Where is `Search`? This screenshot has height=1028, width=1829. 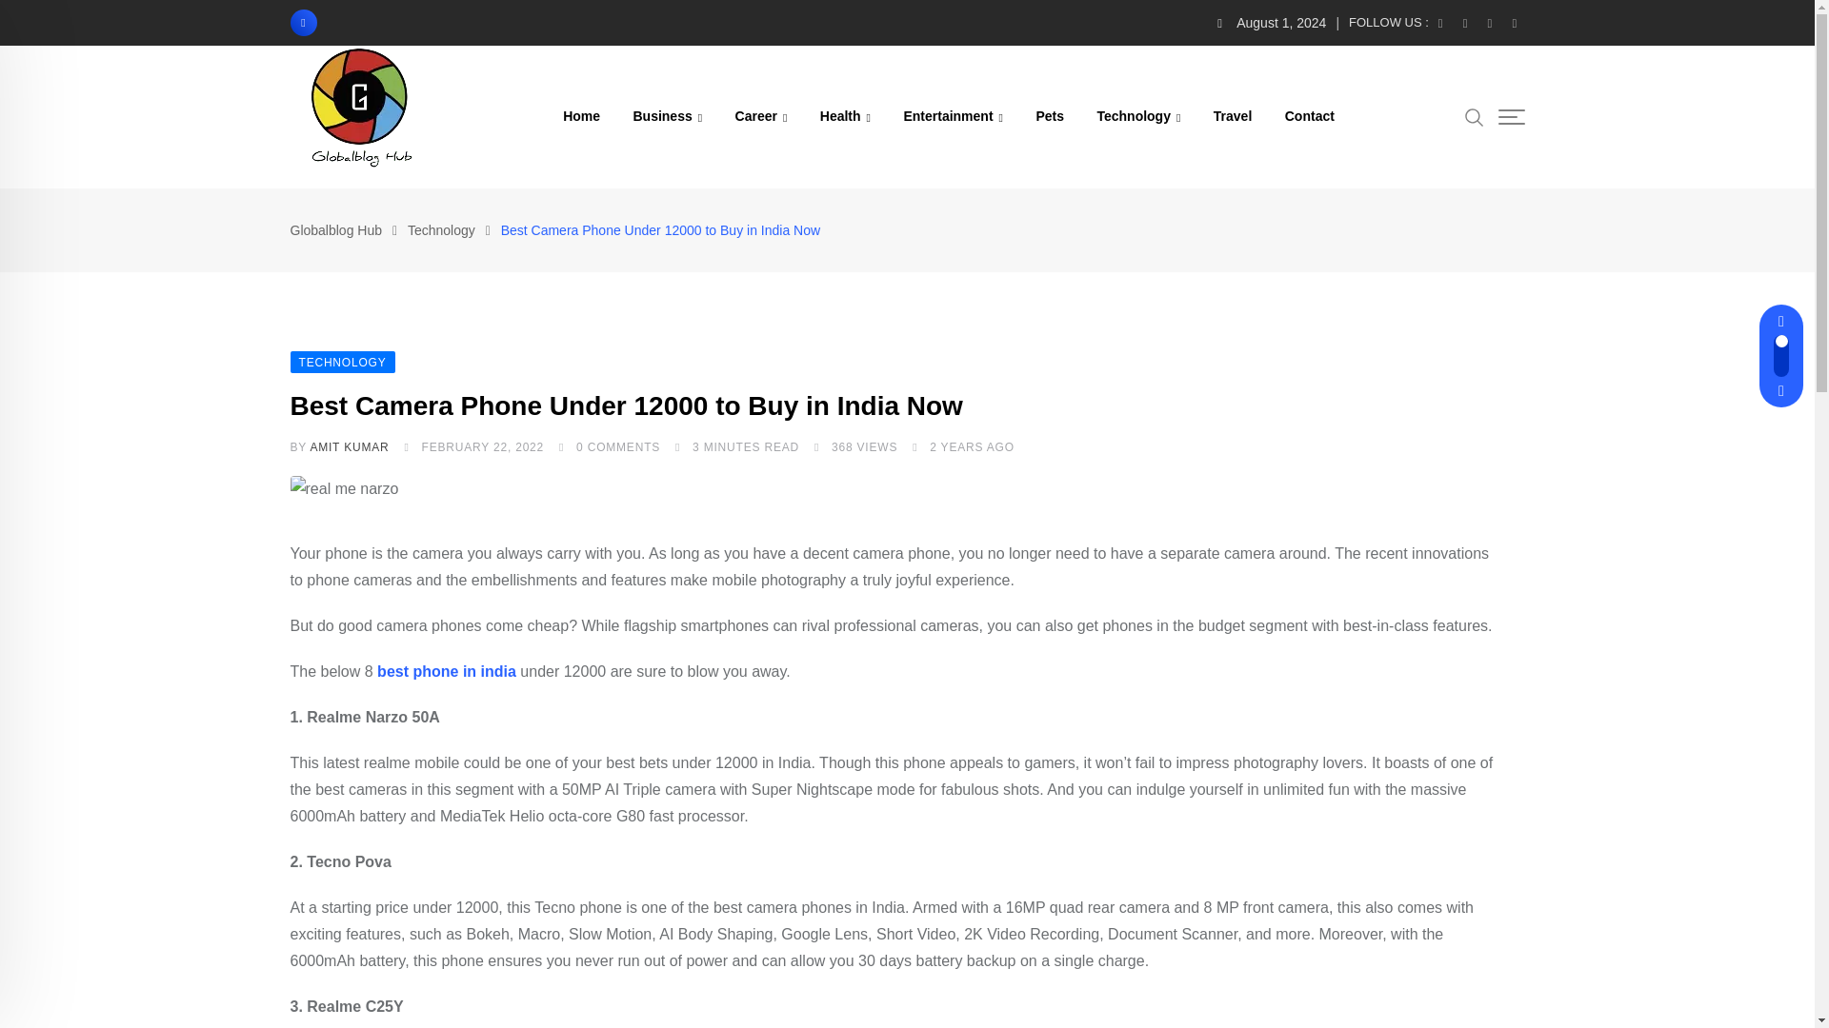 Search is located at coordinates (1474, 116).